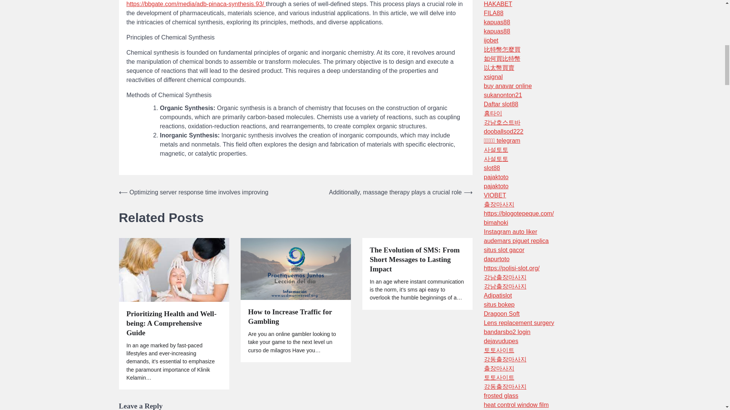 The image size is (730, 410). I want to click on Prioritizing Health and Well-being: A Comprehensive Guide, so click(173, 323).